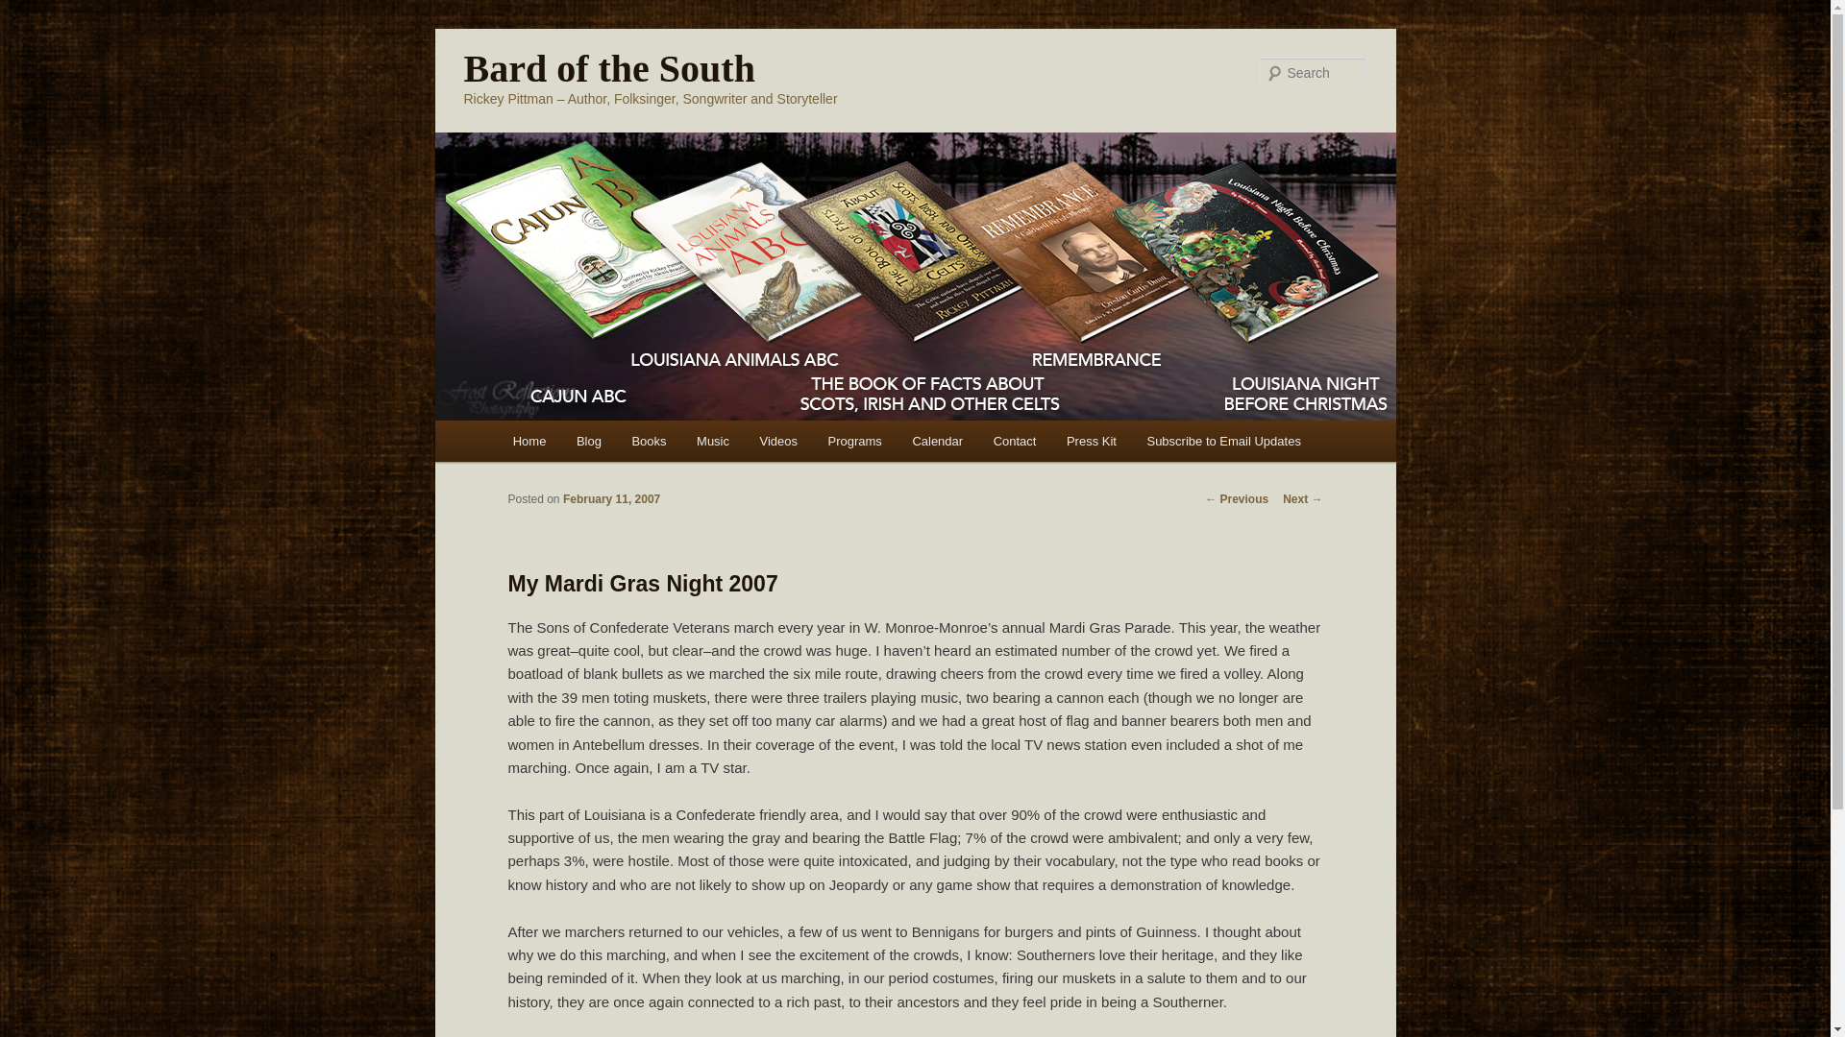  What do you see at coordinates (937, 441) in the screenshot?
I see `Calendar` at bounding box center [937, 441].